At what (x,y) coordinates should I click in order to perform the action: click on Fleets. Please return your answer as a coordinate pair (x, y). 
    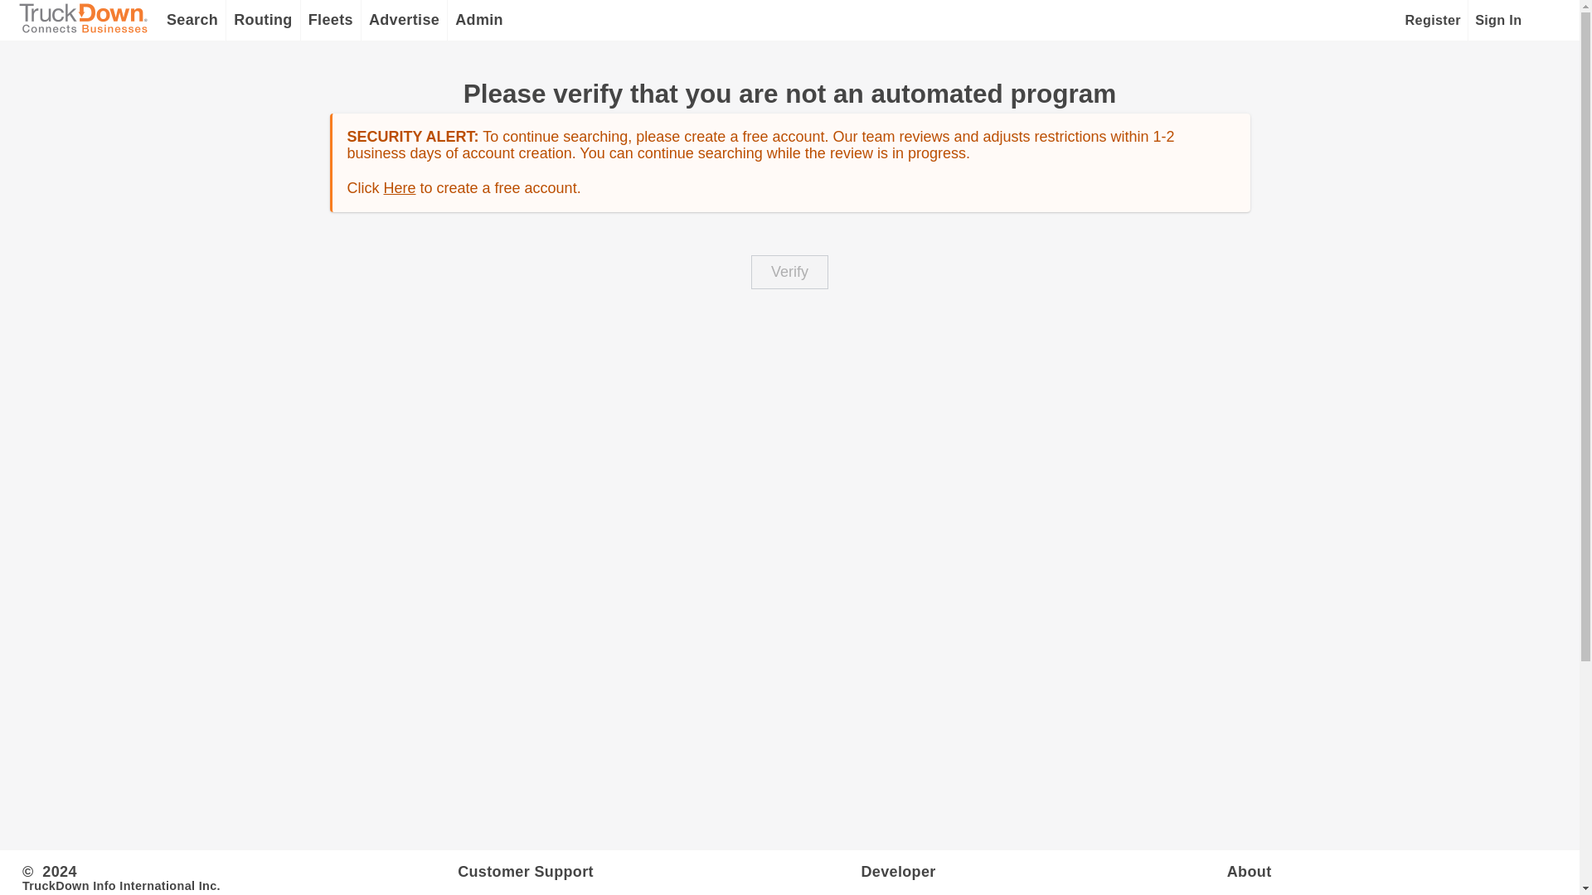
    Looking at the image, I should click on (330, 20).